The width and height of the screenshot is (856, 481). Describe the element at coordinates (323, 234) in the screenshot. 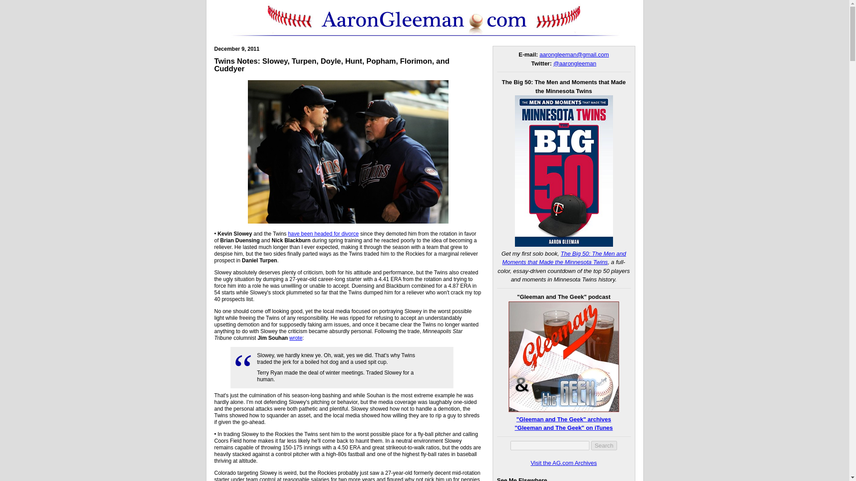

I see `have been headed for divorce` at that location.